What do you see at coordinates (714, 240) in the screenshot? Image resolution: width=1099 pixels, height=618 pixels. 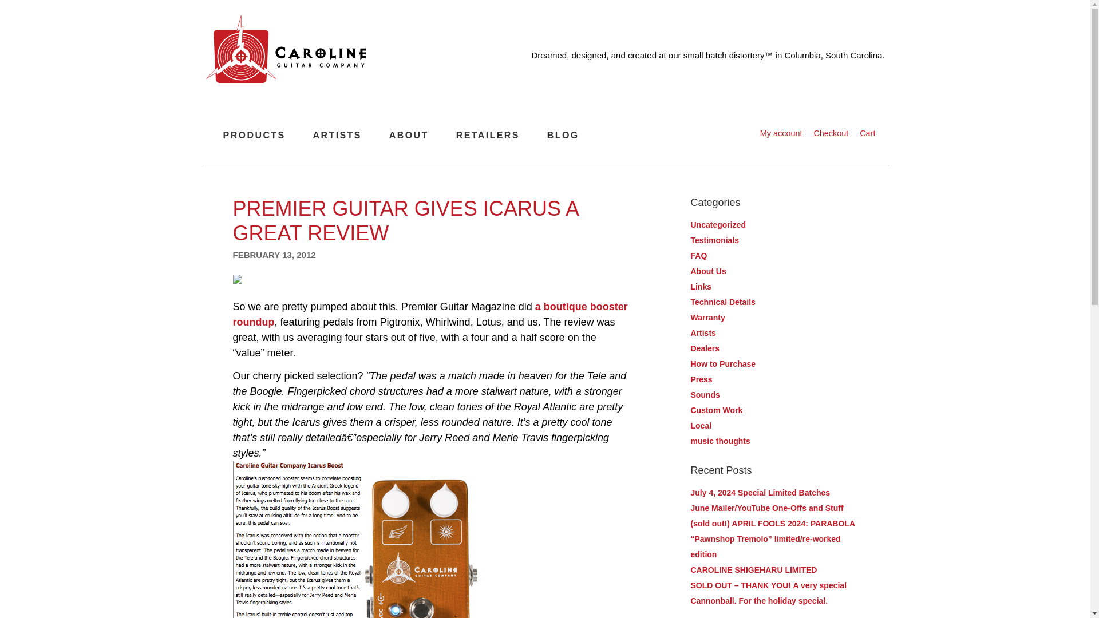 I see `Testimonials` at bounding box center [714, 240].